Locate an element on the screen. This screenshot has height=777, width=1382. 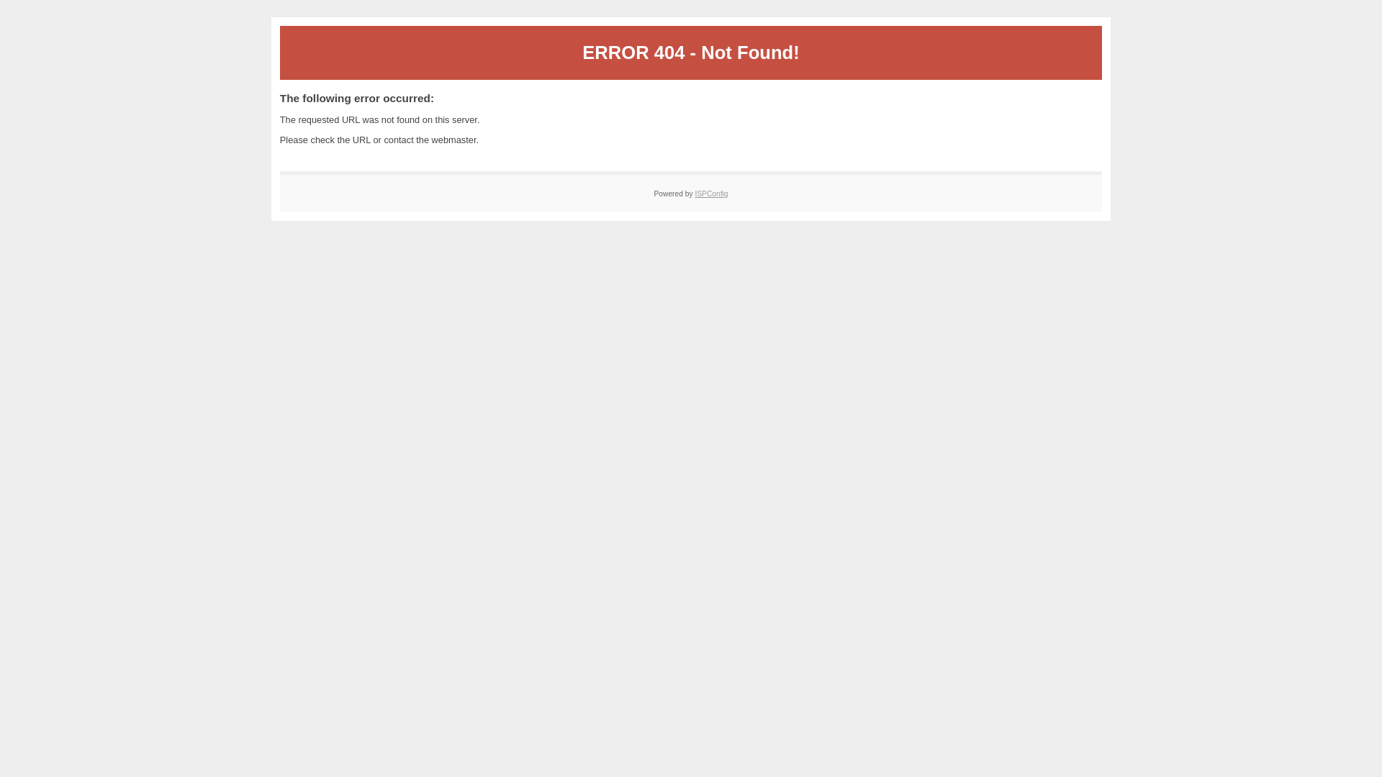
ISPConfig is located at coordinates (711, 194).